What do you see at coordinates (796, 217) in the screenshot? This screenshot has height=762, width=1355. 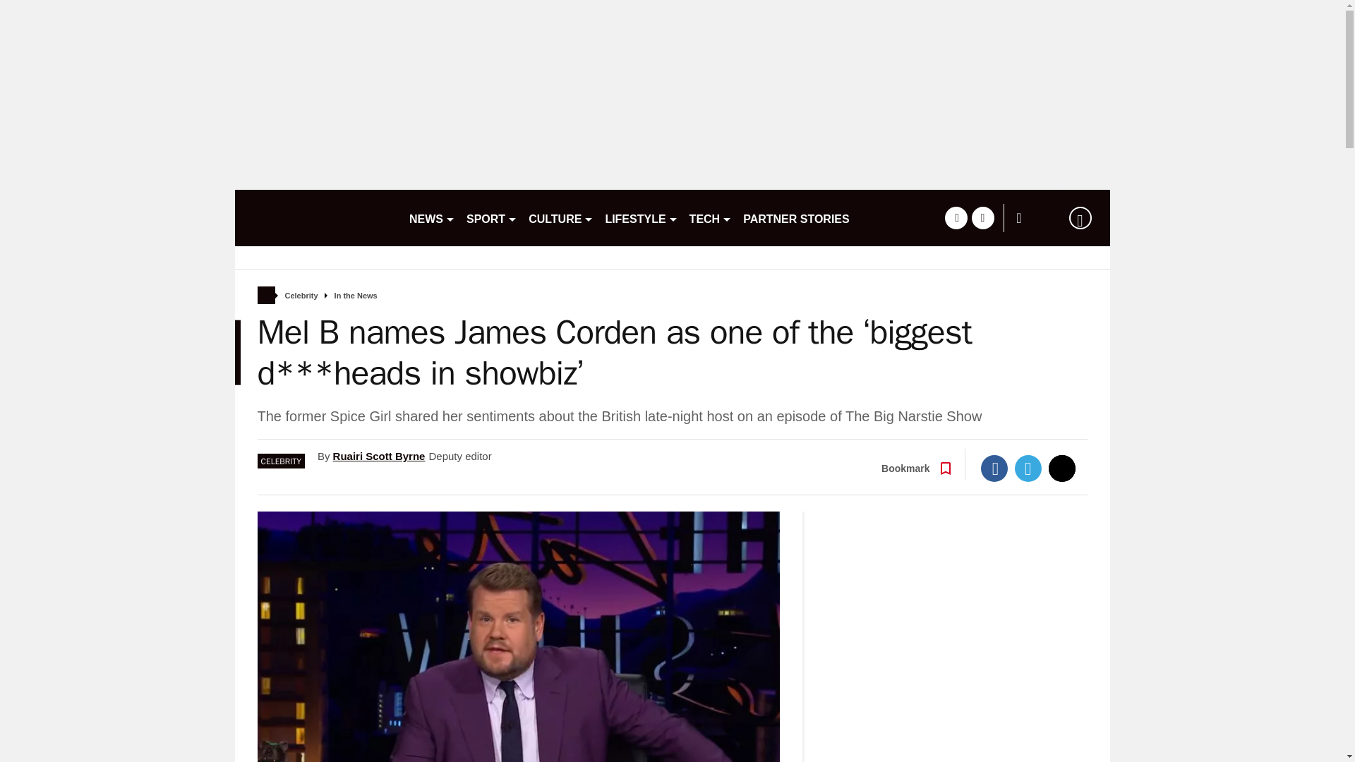 I see `PARTNER STORIES` at bounding box center [796, 217].